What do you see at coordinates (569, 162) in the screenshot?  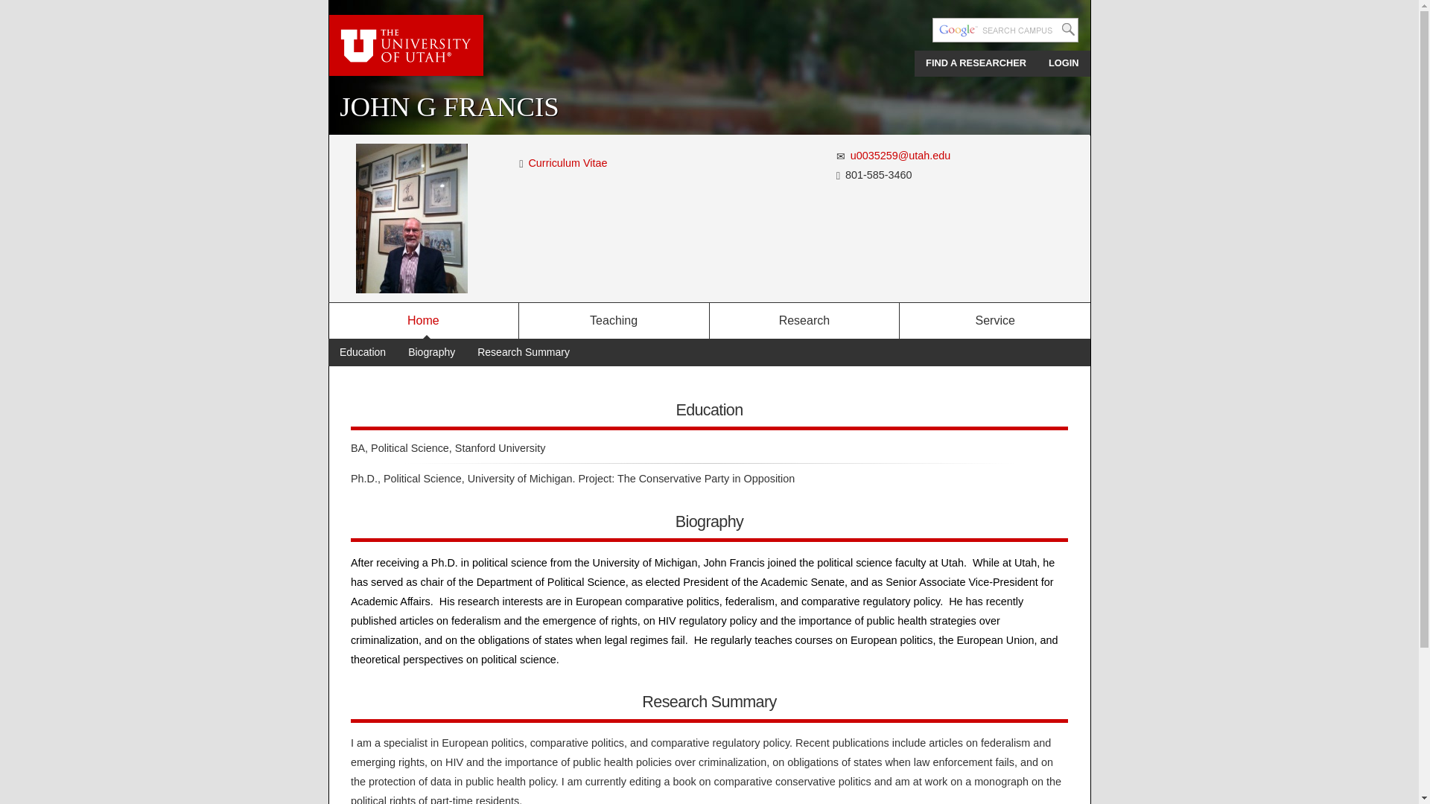 I see `opens new window` at bounding box center [569, 162].